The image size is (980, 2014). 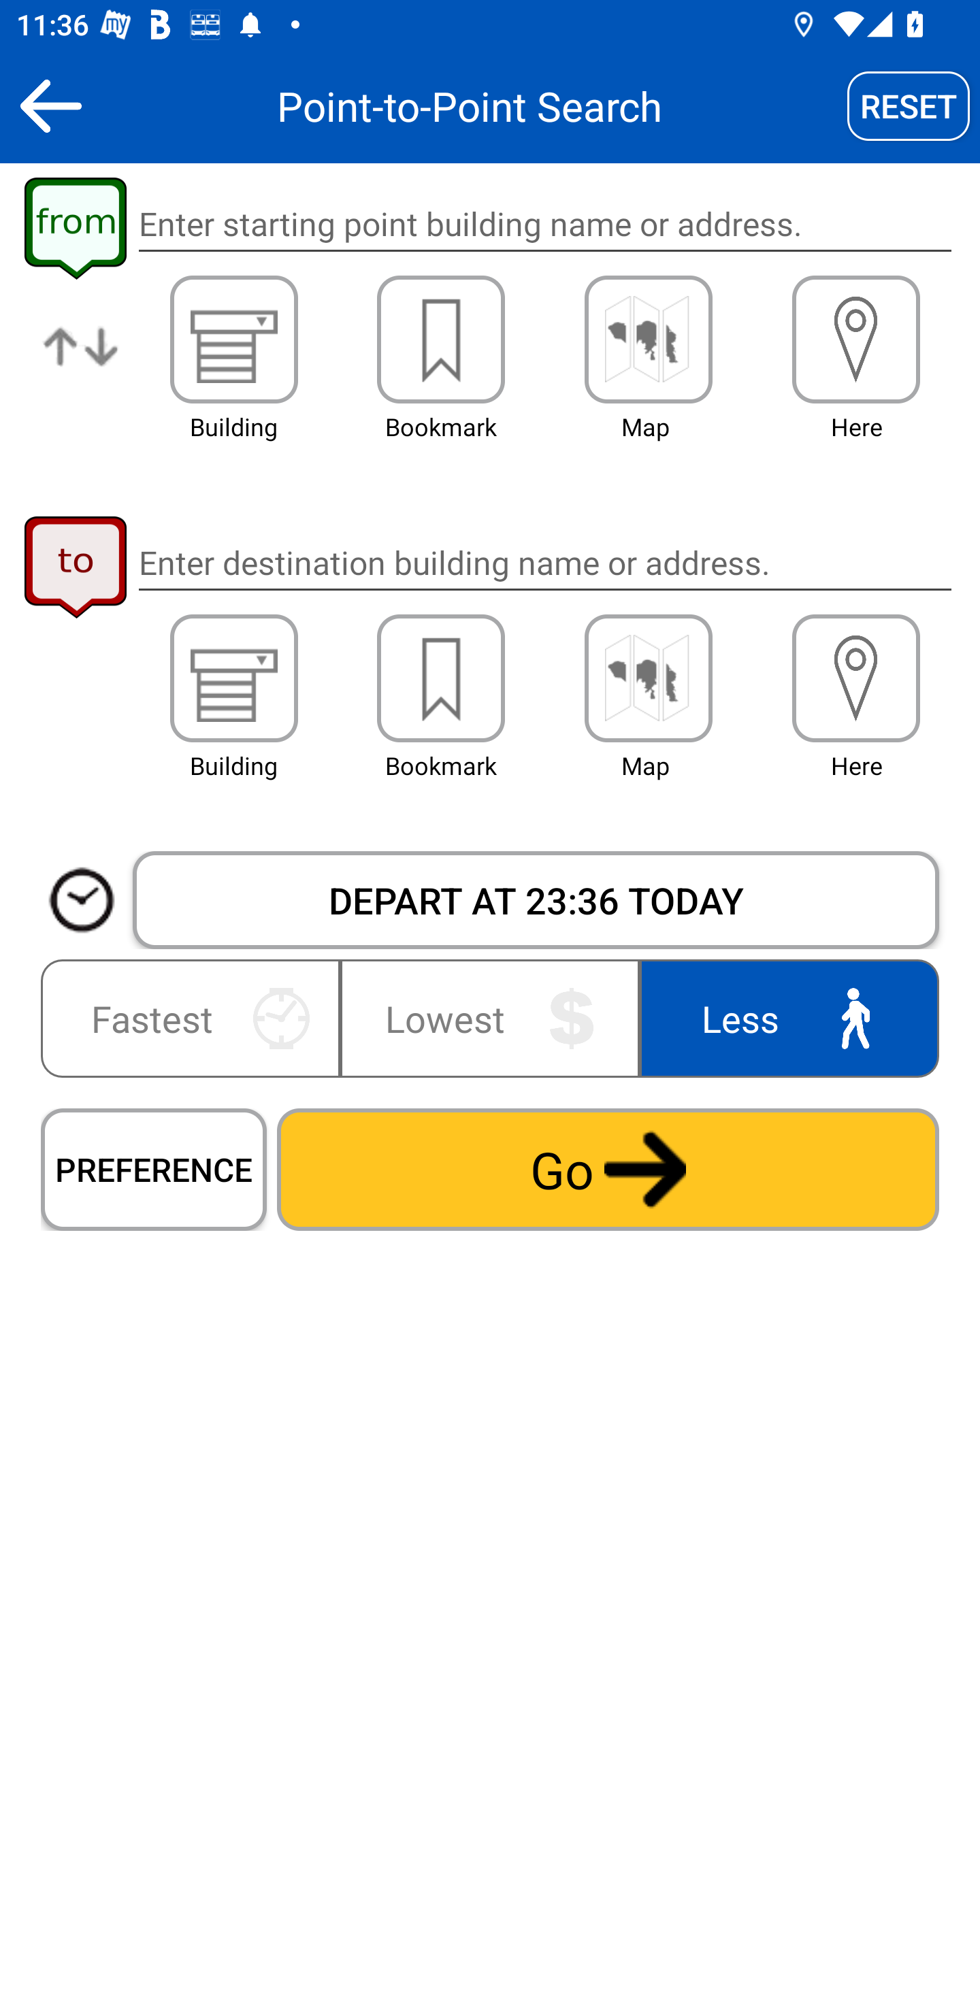 What do you see at coordinates (234, 678) in the screenshot?
I see `Building` at bounding box center [234, 678].